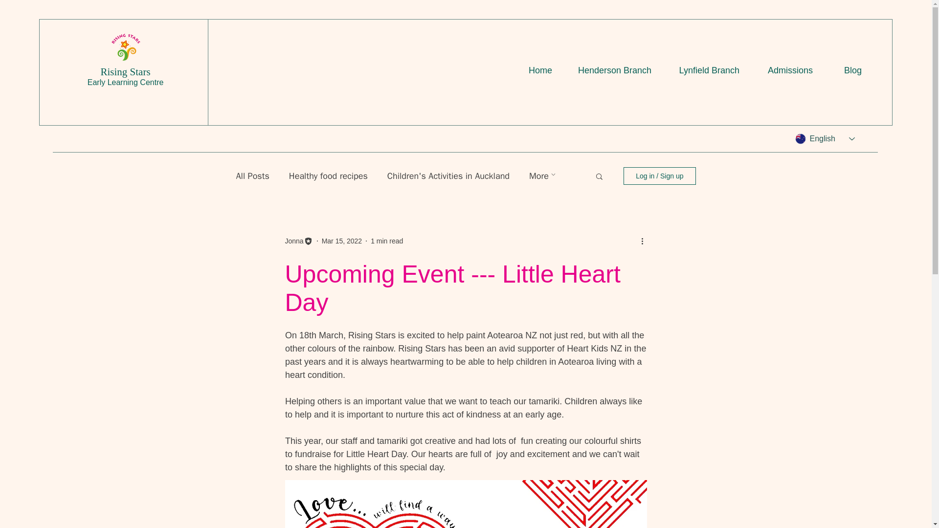  I want to click on Untitled.jpg, so click(125, 47).